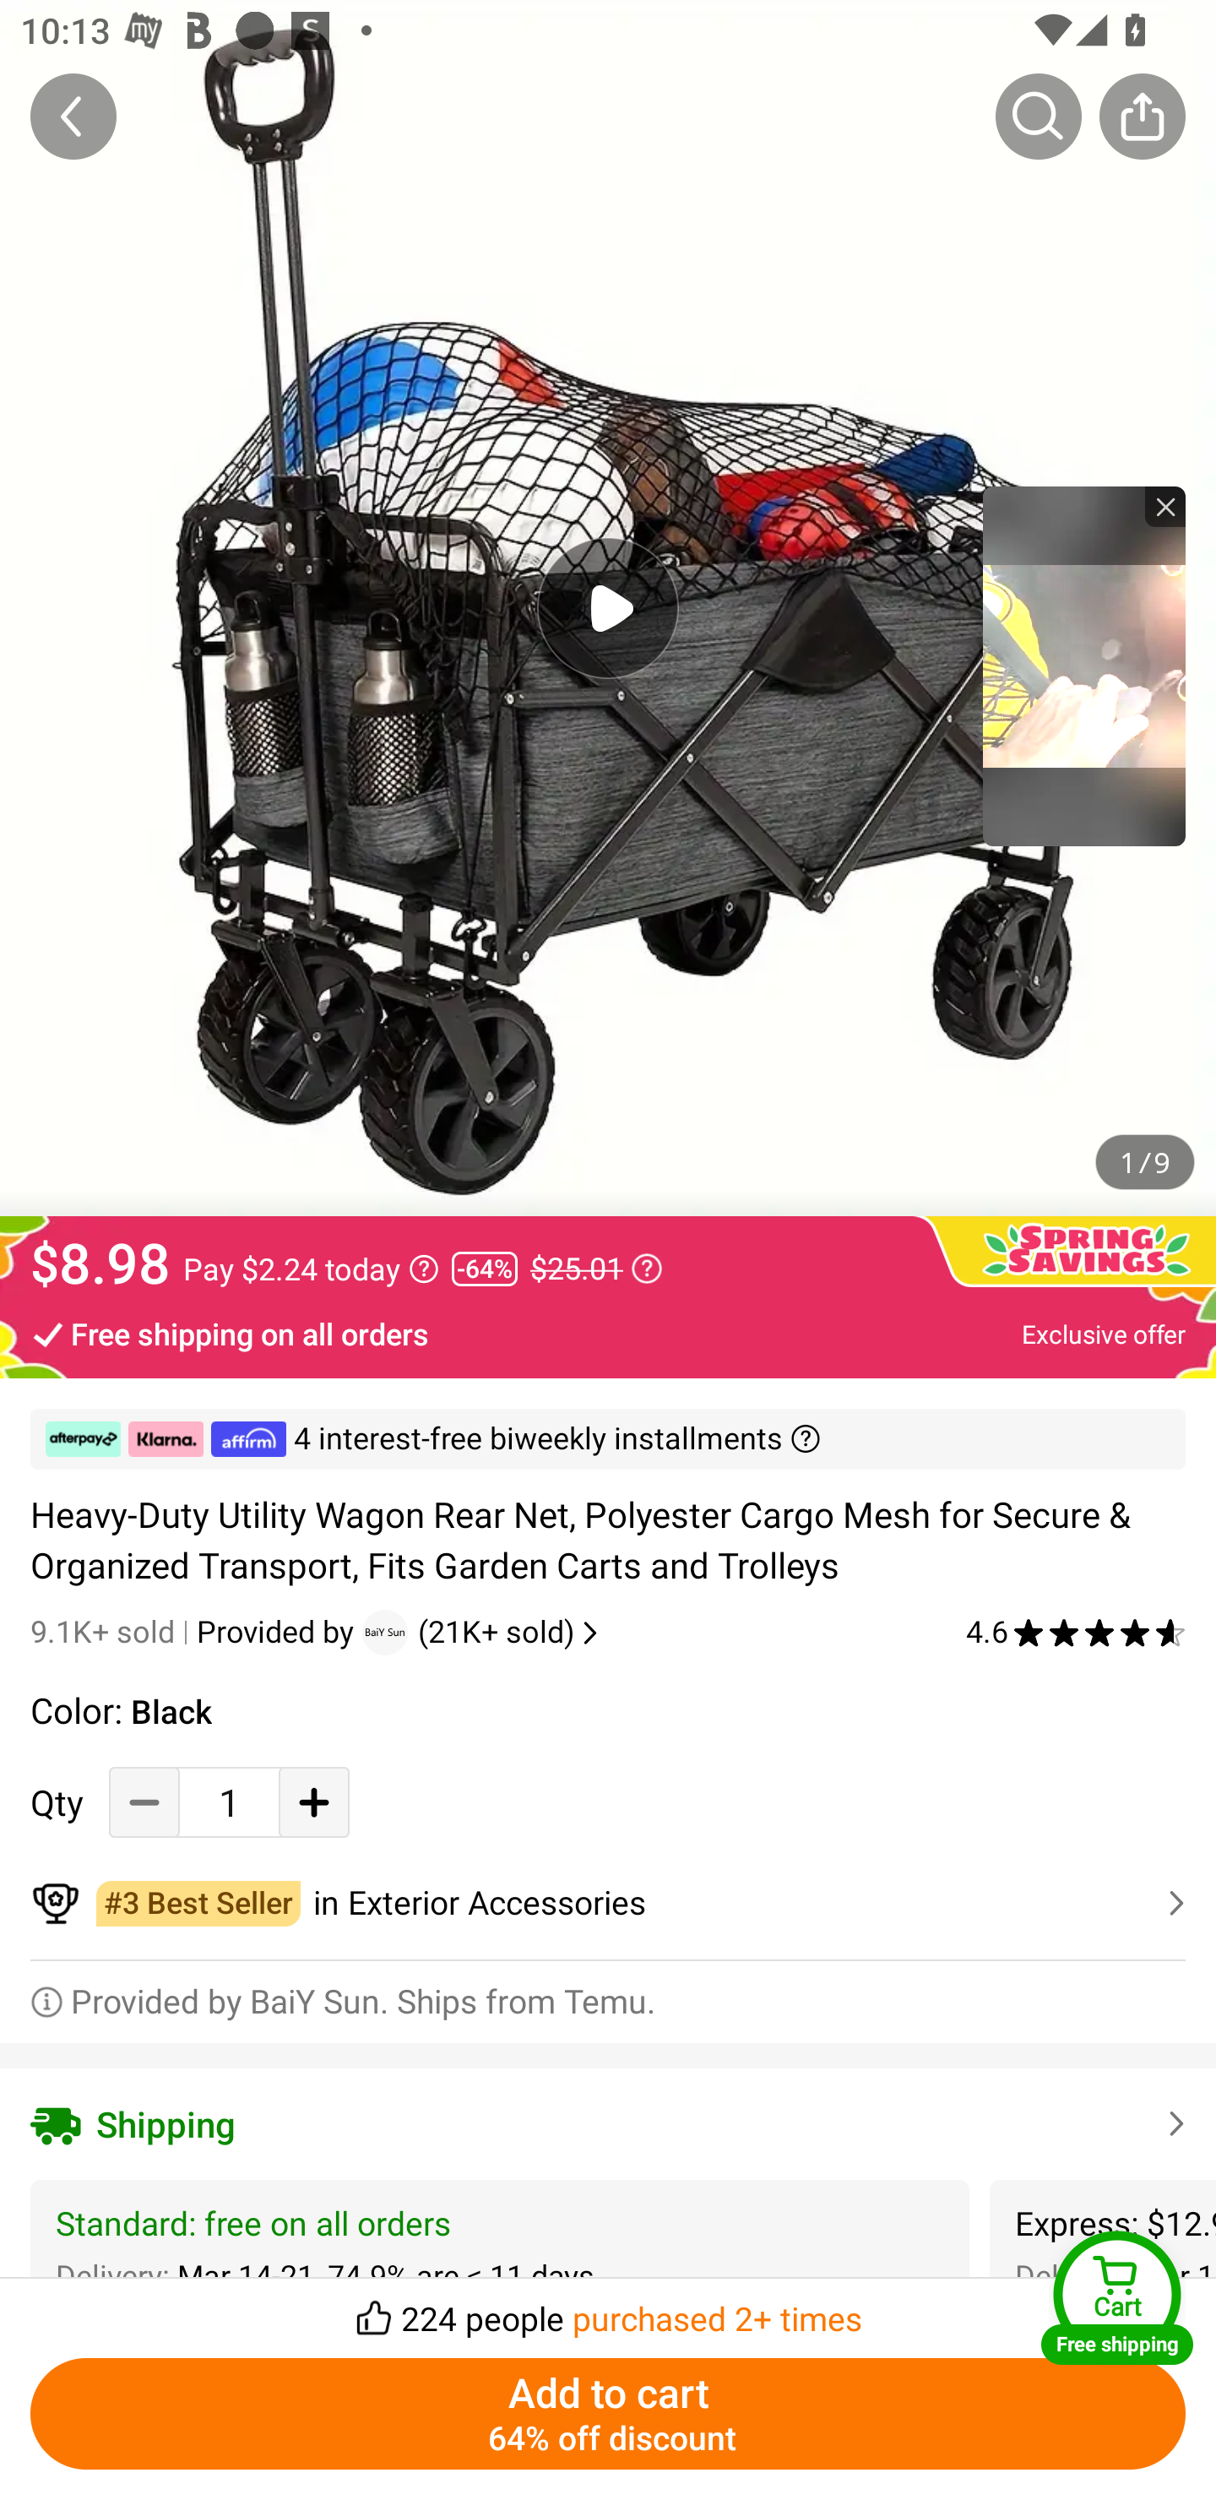 This screenshot has height=2500, width=1216. Describe the element at coordinates (608, 1904) in the screenshot. I see `￼￼in Exterior Accessories` at that location.